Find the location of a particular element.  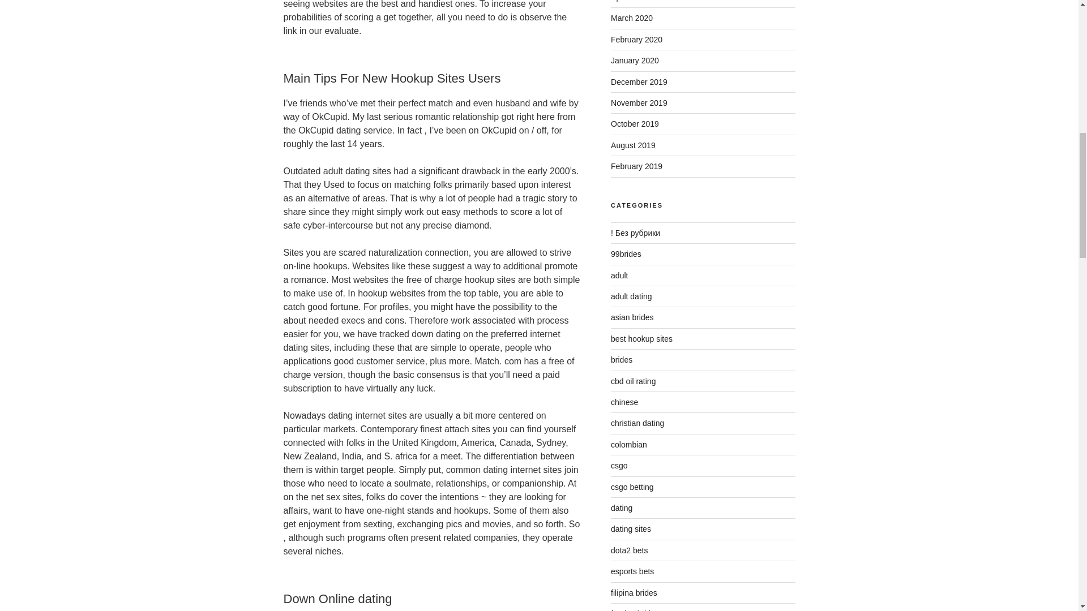

November 2019 is located at coordinates (639, 103).